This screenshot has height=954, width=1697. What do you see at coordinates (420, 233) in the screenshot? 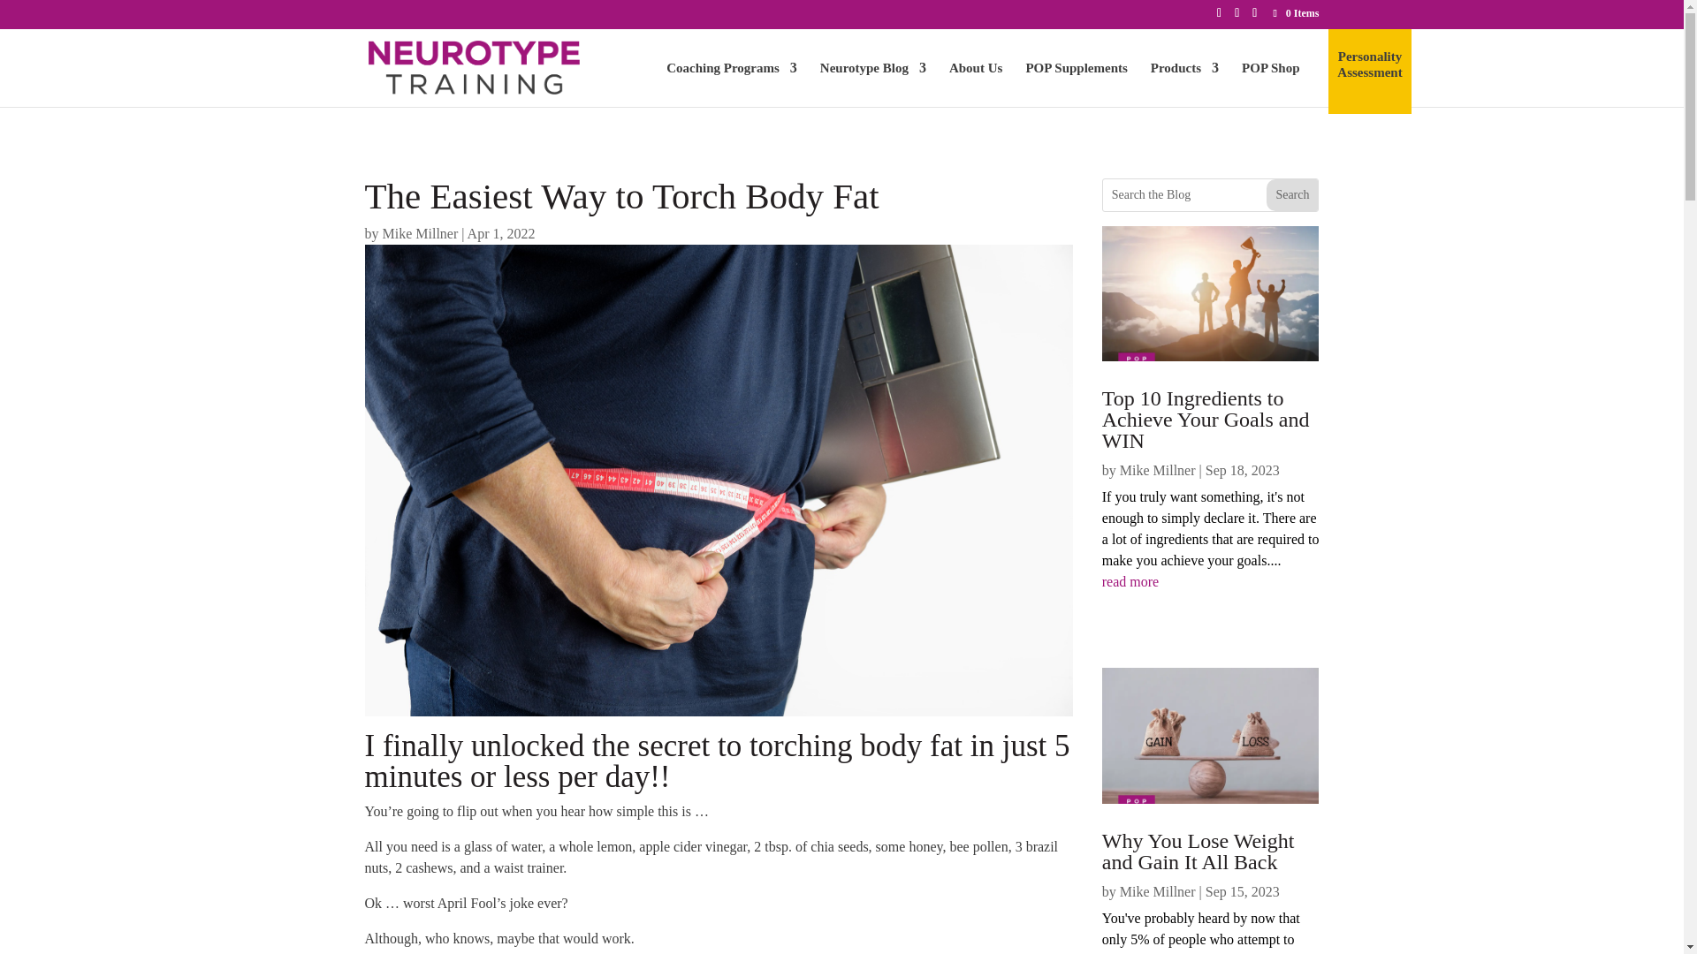
I see `Mike Millner` at bounding box center [420, 233].